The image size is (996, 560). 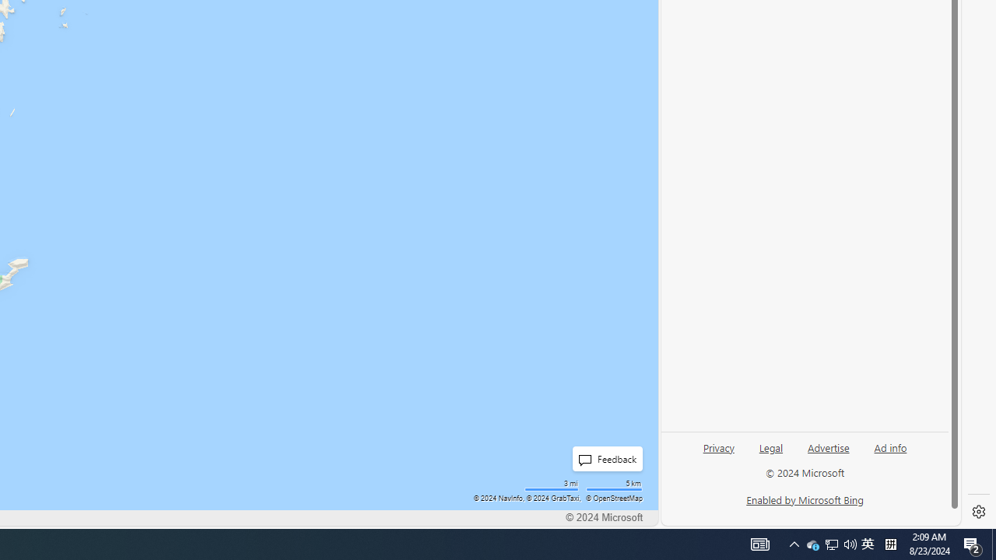 I want to click on Advertise, so click(x=828, y=446).